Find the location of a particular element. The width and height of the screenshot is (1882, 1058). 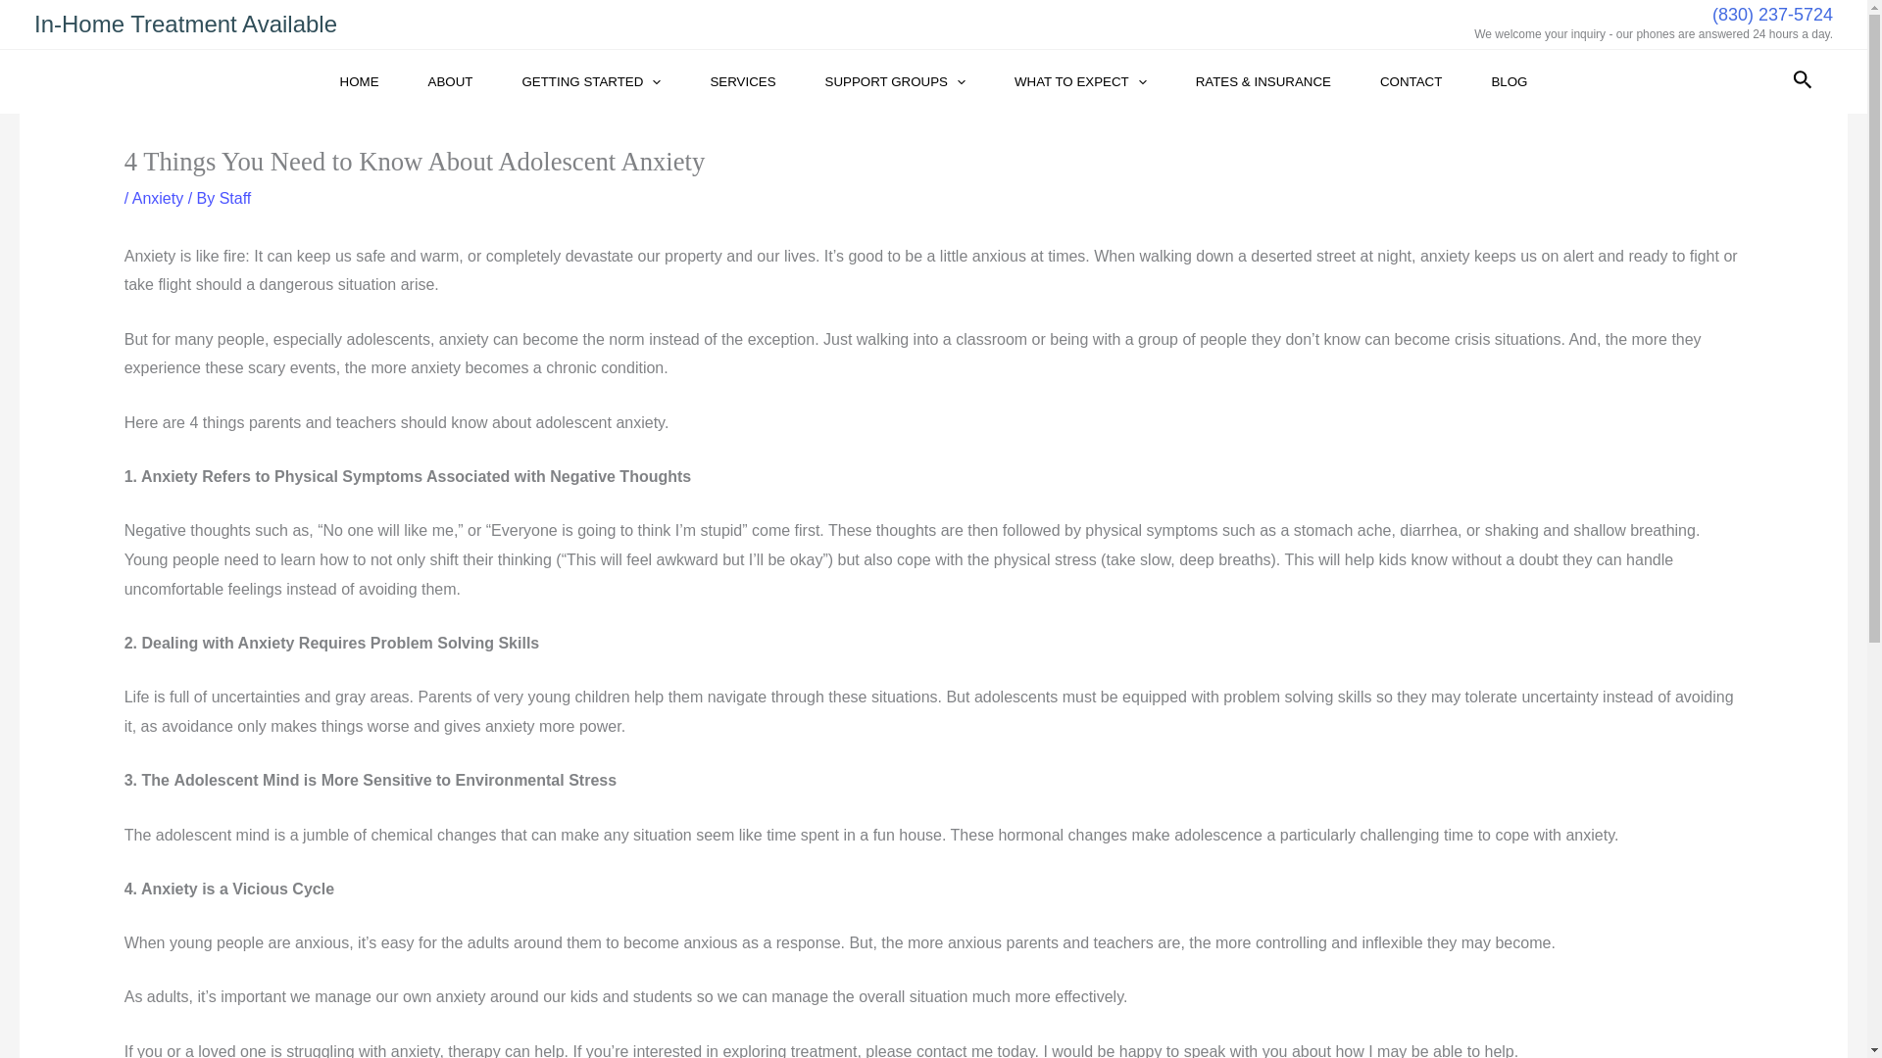

GETTING STARTED is located at coordinates (590, 80).